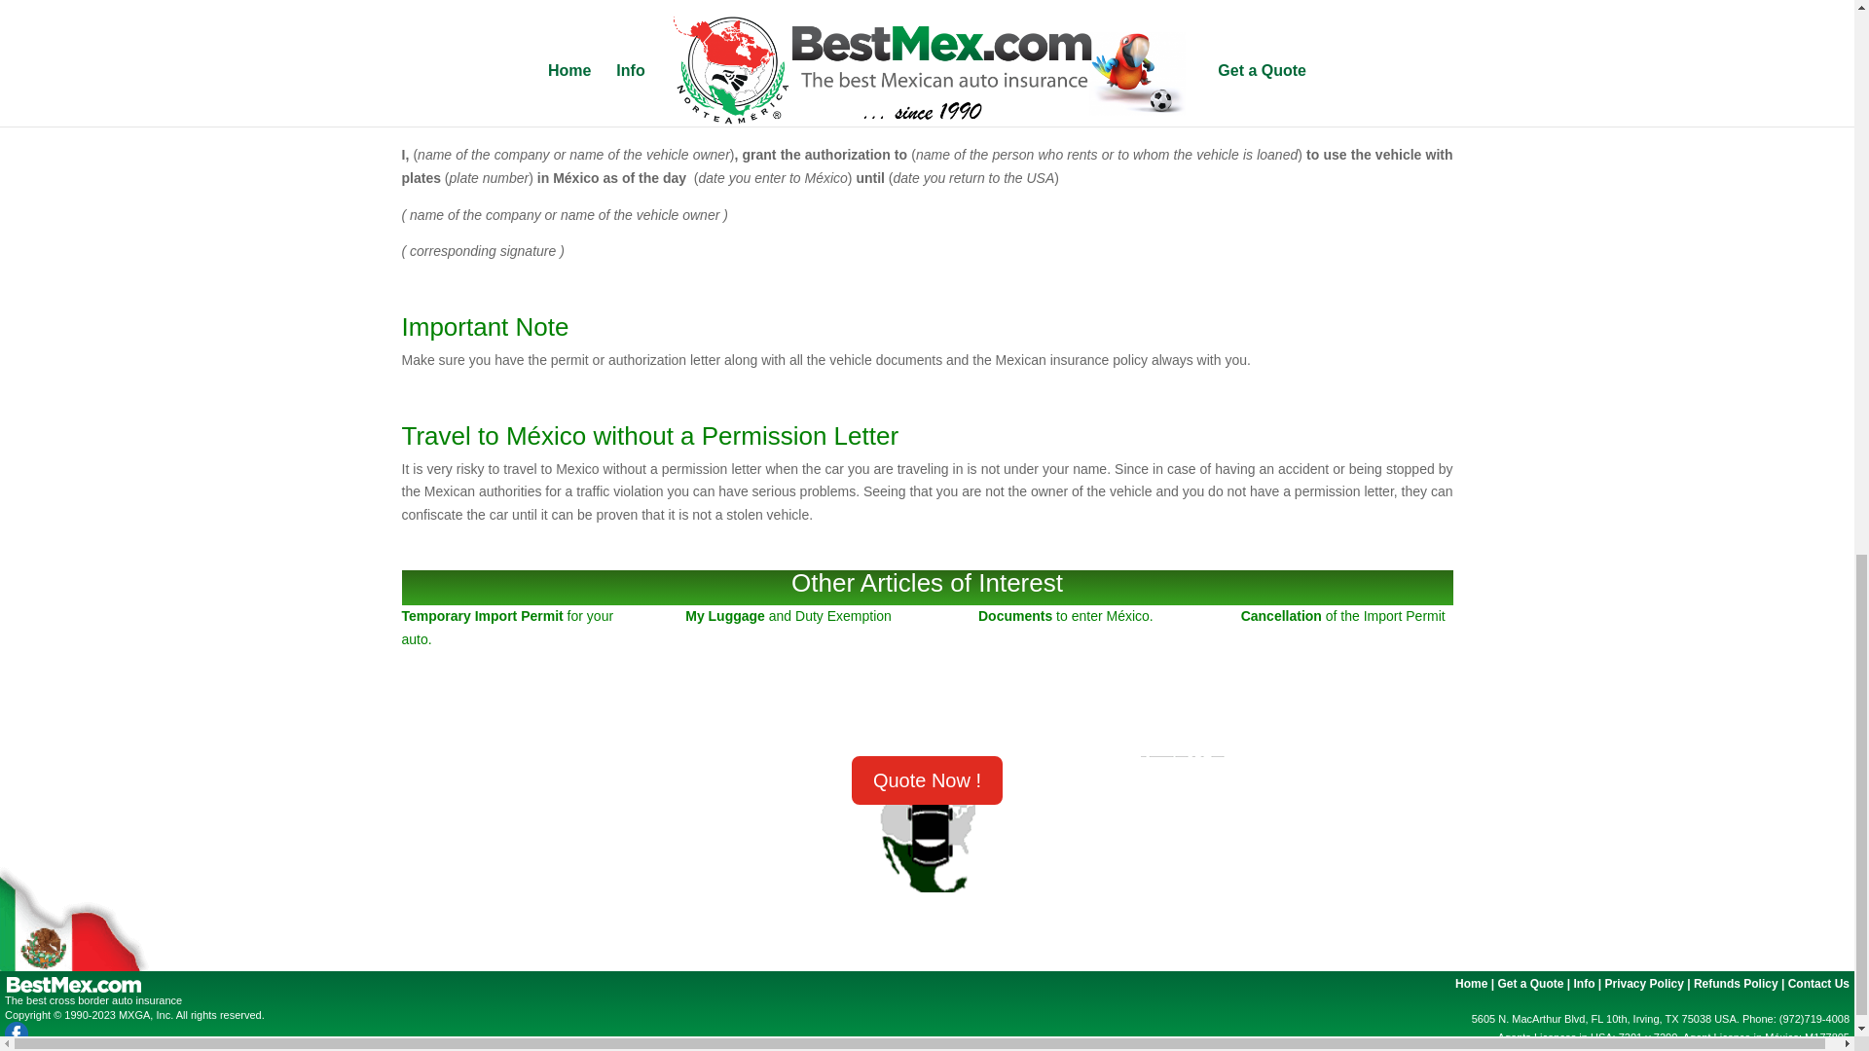 The height and width of the screenshot is (1051, 1869). Describe the element at coordinates (1736, 984) in the screenshot. I see `Refunds Policy` at that location.